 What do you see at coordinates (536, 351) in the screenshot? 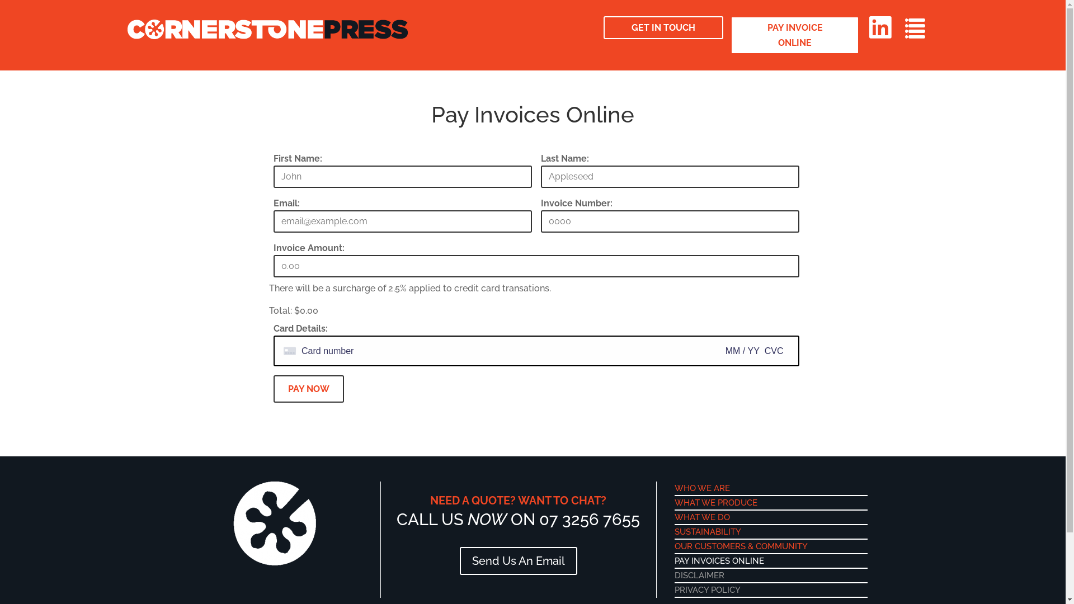
I see `Secure card payment input frame` at bounding box center [536, 351].